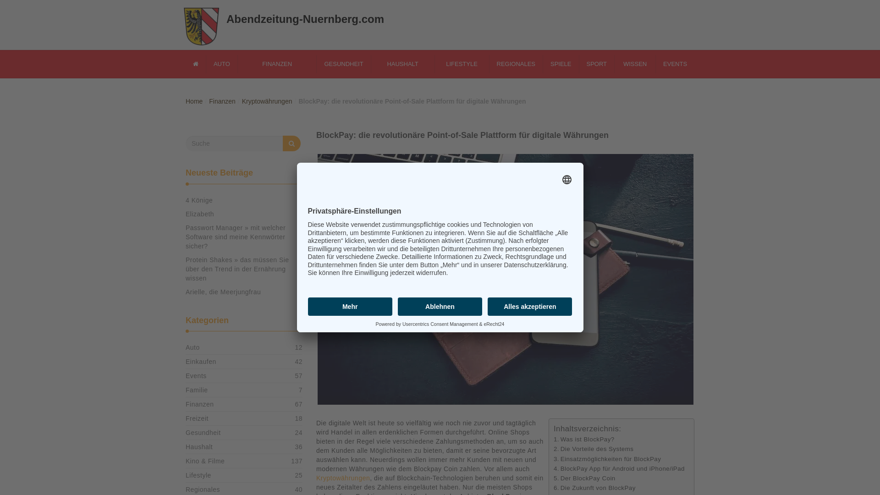 Image resolution: width=880 pixels, height=495 pixels. Describe the element at coordinates (591, 488) in the screenshot. I see `Die Zukunft von BlockPay` at that location.